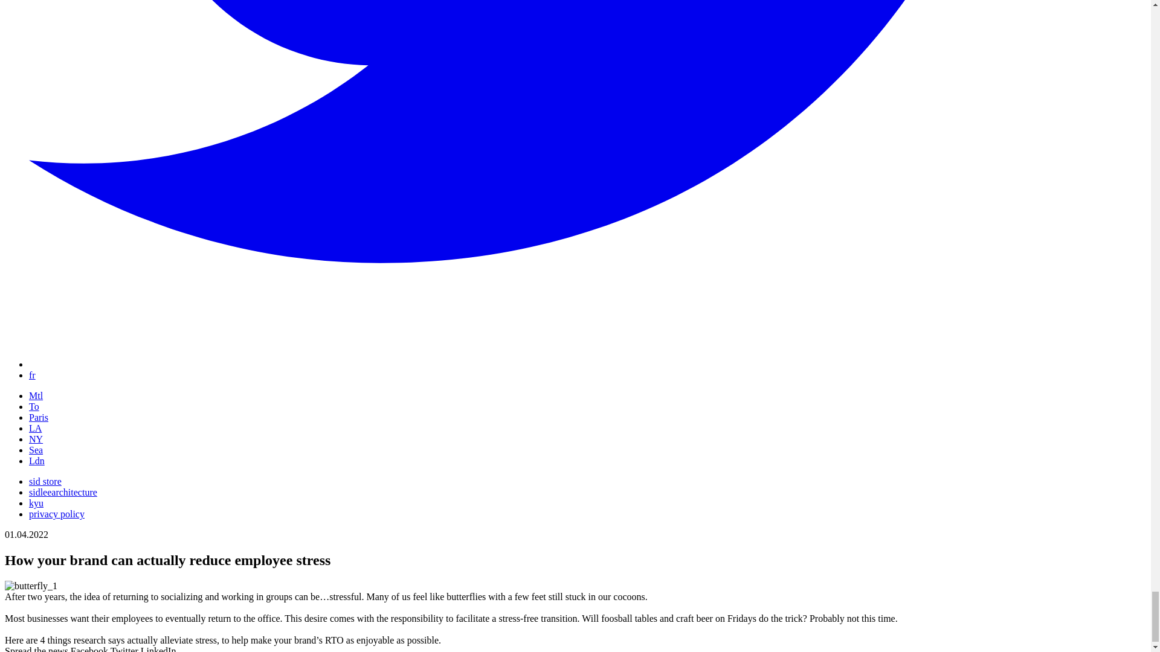  What do you see at coordinates (39, 417) in the screenshot?
I see `Paris` at bounding box center [39, 417].